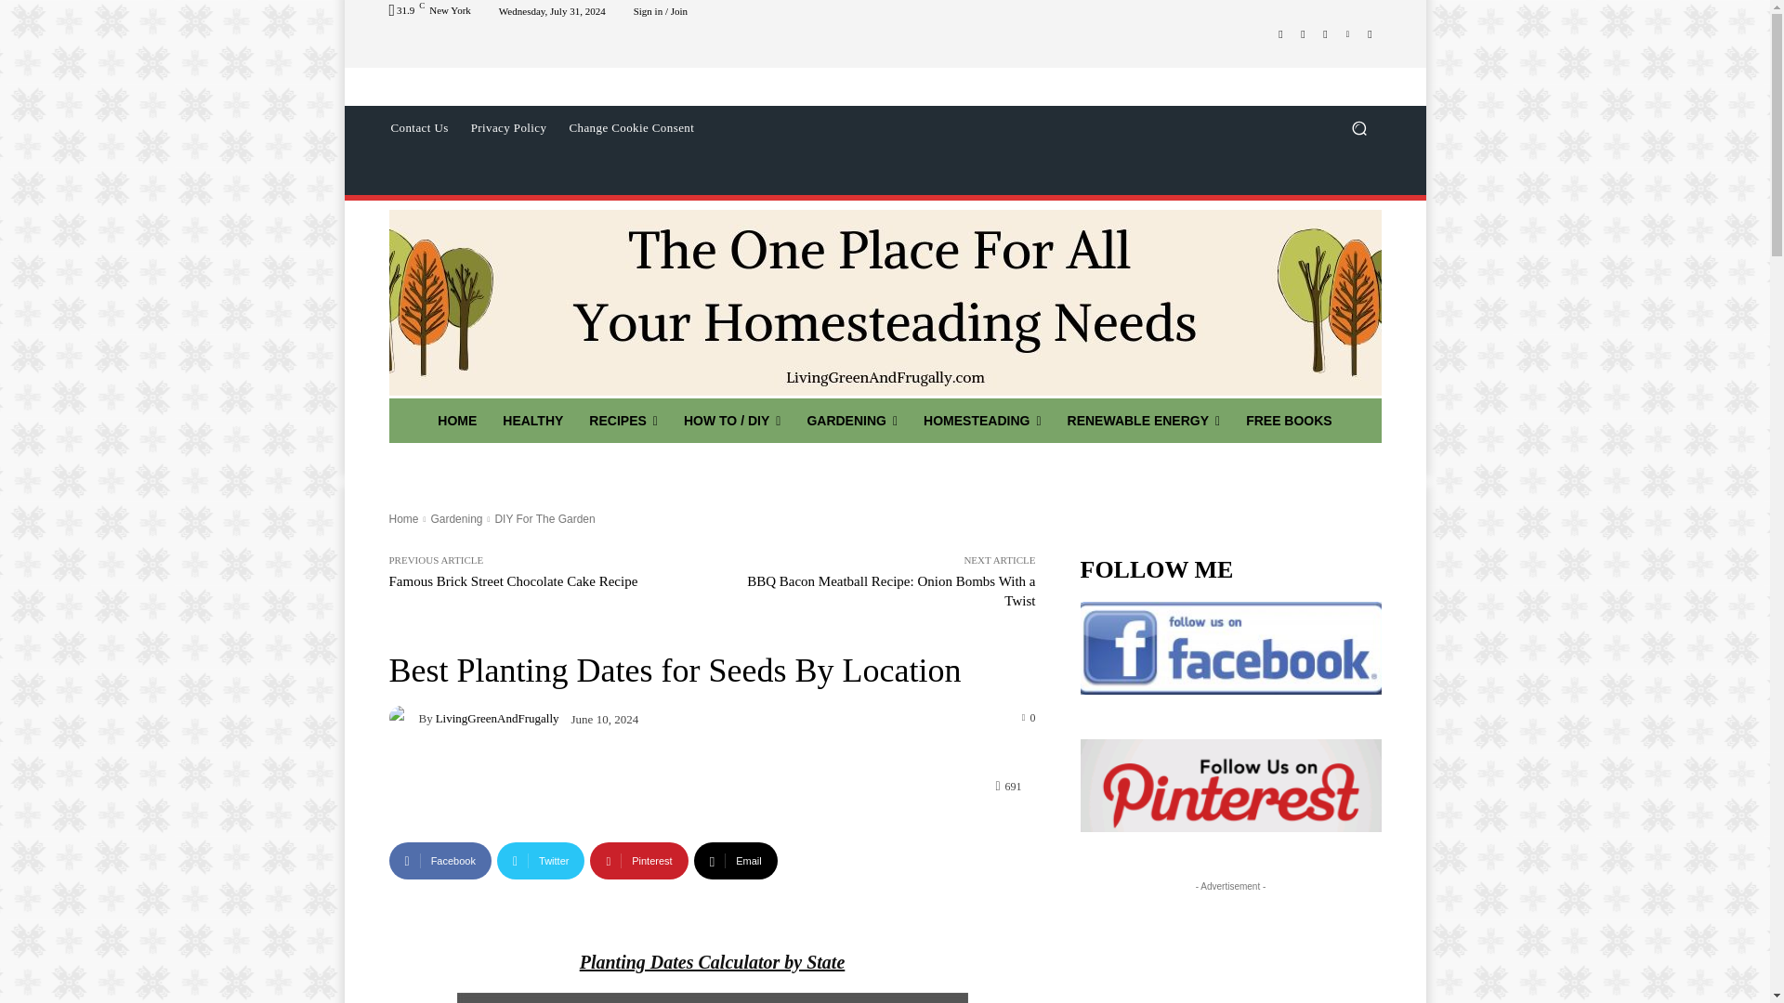  Describe the element at coordinates (638, 861) in the screenshot. I see `Pinterest` at that location.